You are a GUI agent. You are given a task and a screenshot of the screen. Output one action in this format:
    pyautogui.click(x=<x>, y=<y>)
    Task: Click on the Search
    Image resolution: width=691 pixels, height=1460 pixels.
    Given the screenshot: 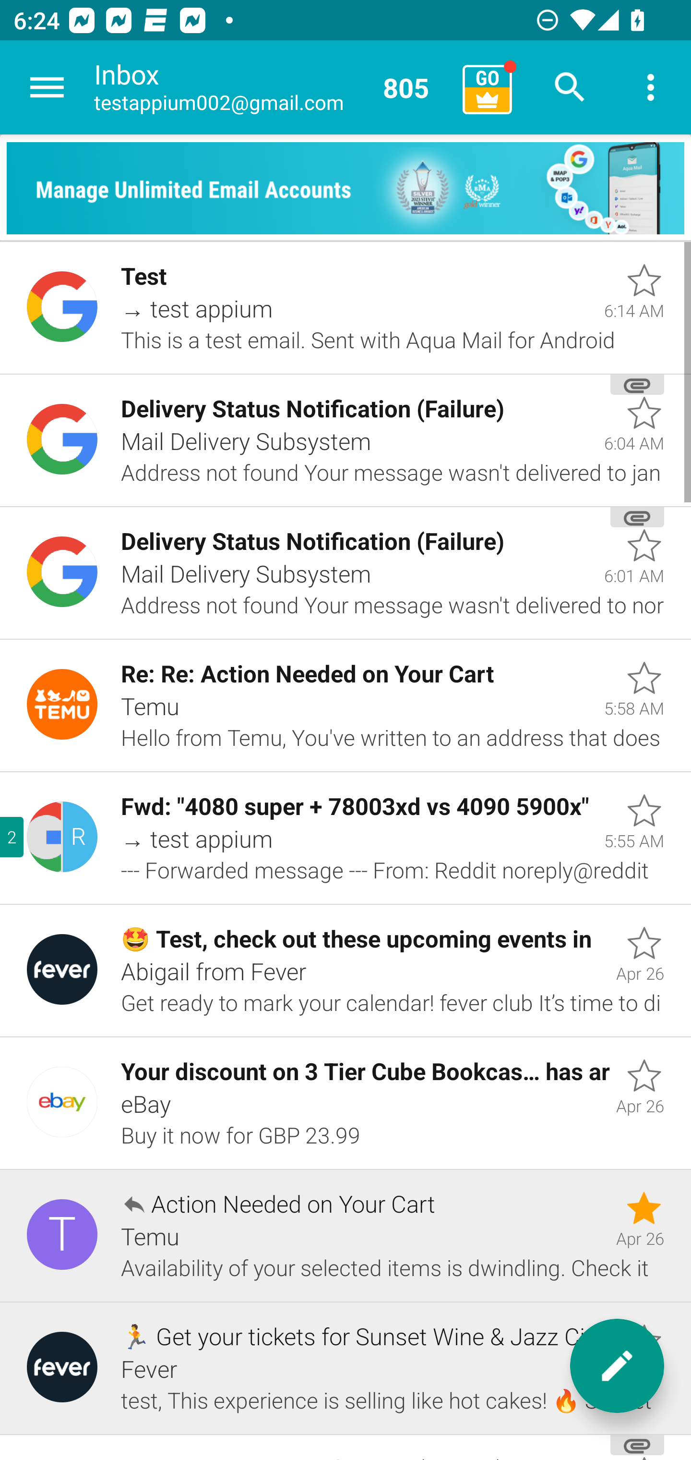 What is the action you would take?
    pyautogui.click(x=570, y=87)
    